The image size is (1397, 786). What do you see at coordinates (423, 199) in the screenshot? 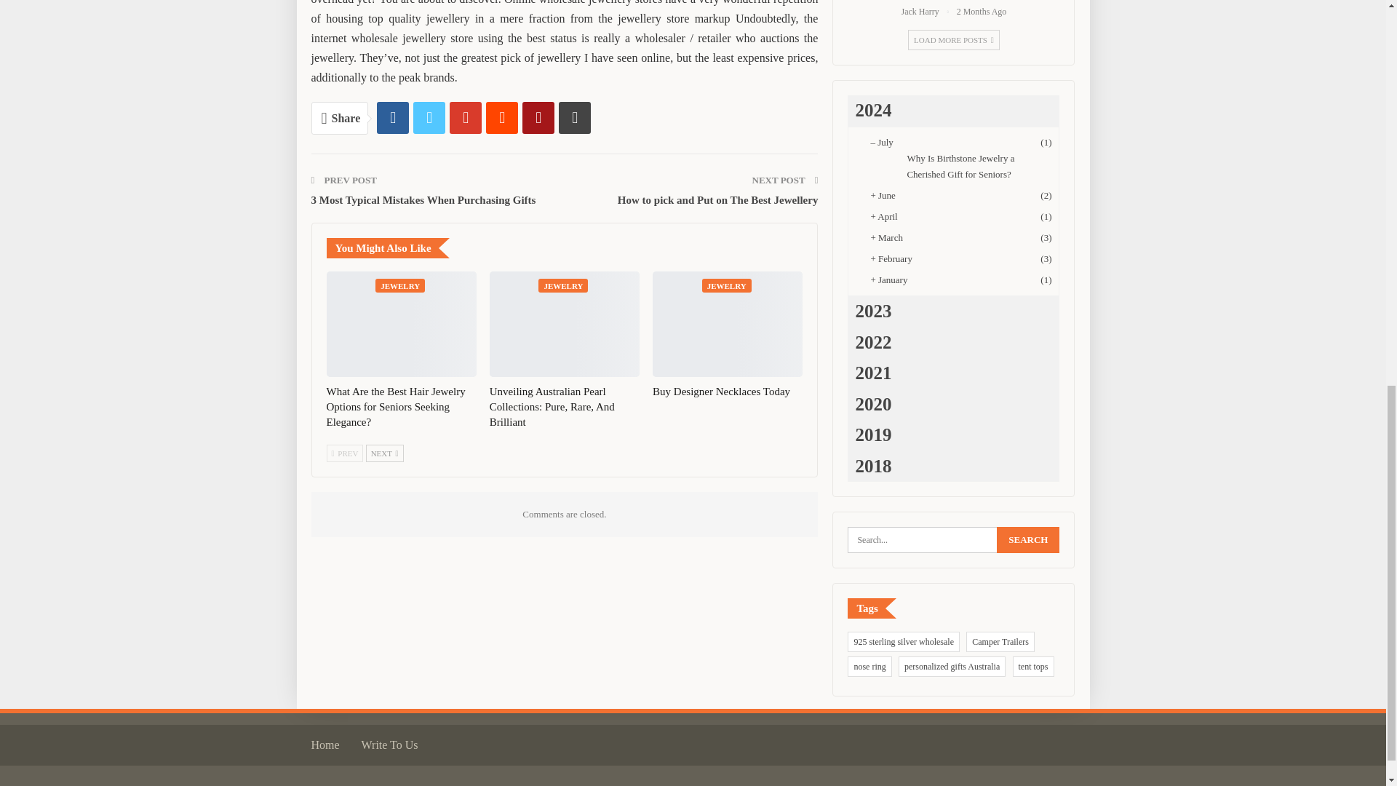
I see `3 Most Typical Mistakes When Purchasing Gifts` at bounding box center [423, 199].